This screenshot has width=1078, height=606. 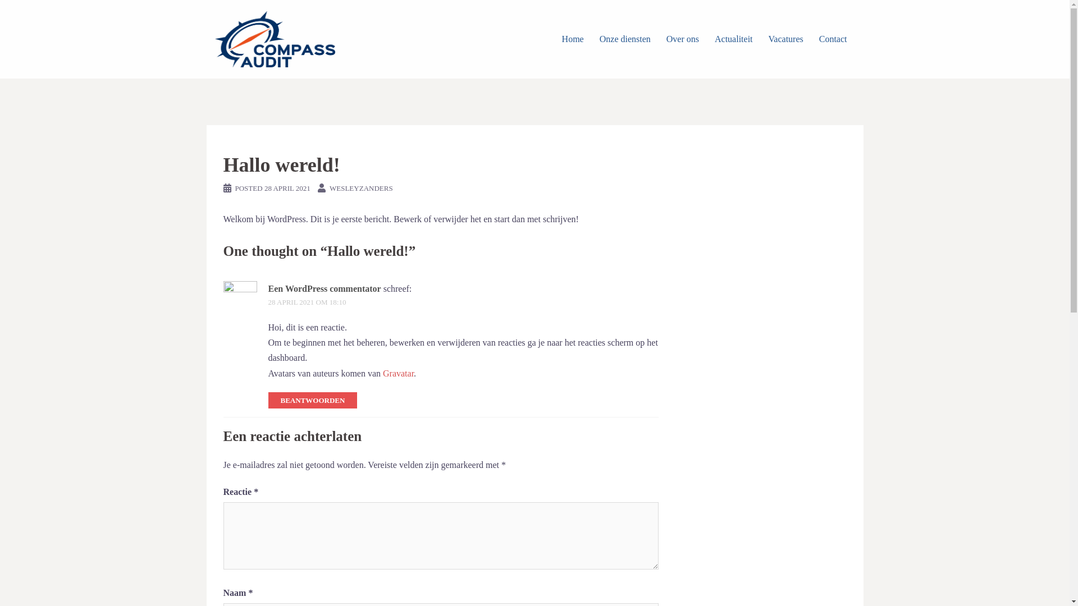 I want to click on Gravatar, so click(x=399, y=374).